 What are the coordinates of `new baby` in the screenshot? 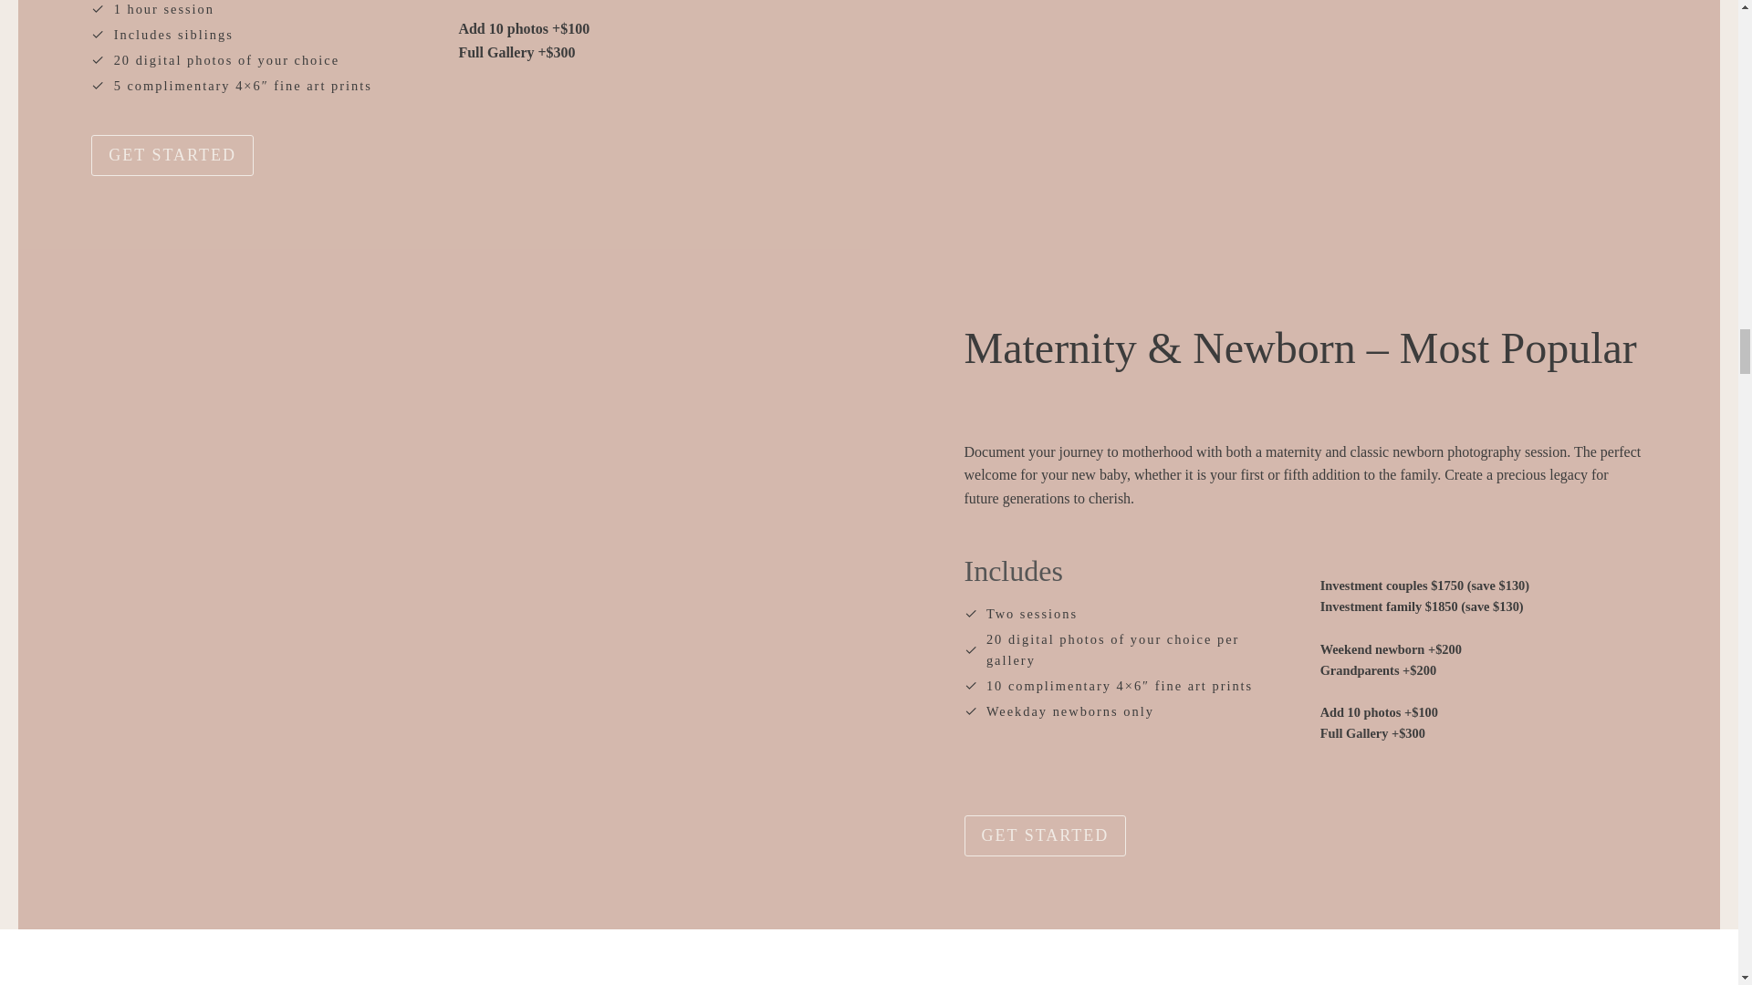 It's located at (1099, 474).